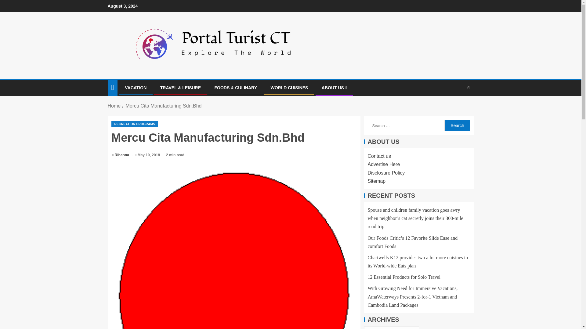 Image resolution: width=586 pixels, height=329 pixels. Describe the element at coordinates (457, 126) in the screenshot. I see `Search` at that location.